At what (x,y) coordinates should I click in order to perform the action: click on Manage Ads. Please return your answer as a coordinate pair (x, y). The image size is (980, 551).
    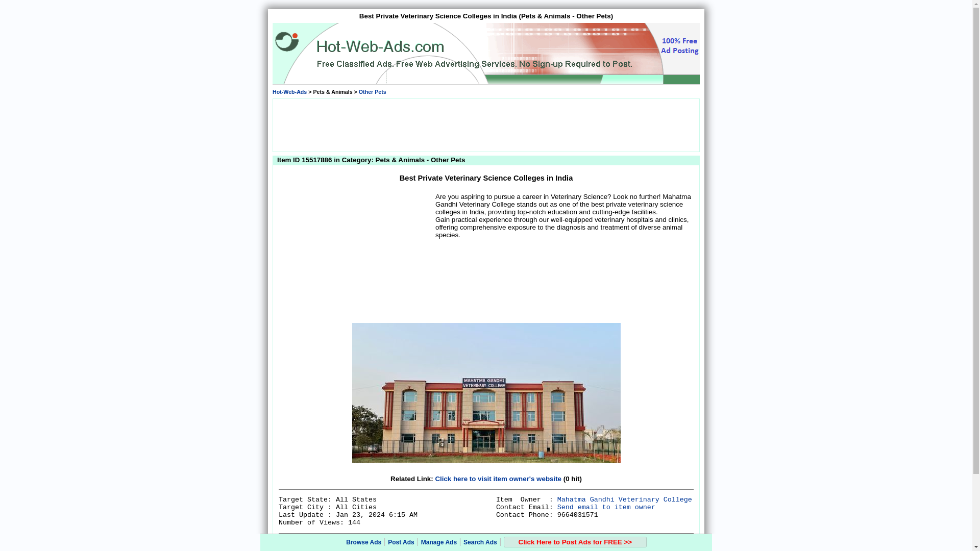
    Looking at the image, I should click on (439, 542).